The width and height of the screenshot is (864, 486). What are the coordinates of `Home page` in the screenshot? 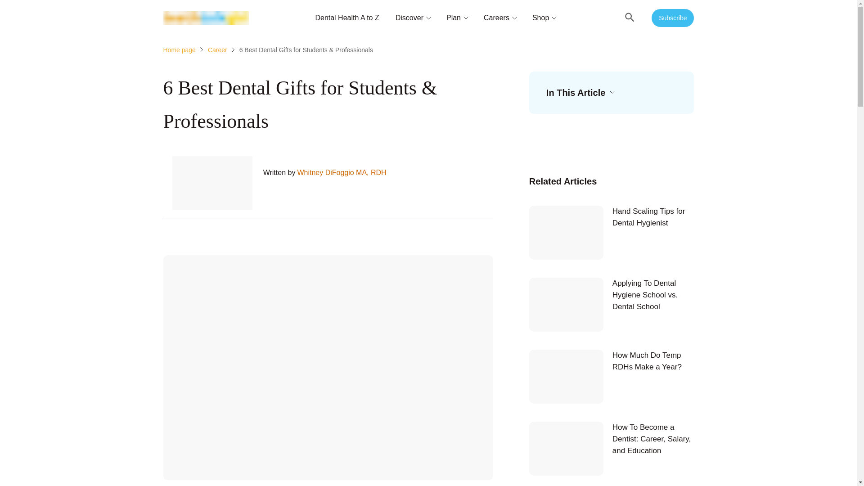 It's located at (179, 49).